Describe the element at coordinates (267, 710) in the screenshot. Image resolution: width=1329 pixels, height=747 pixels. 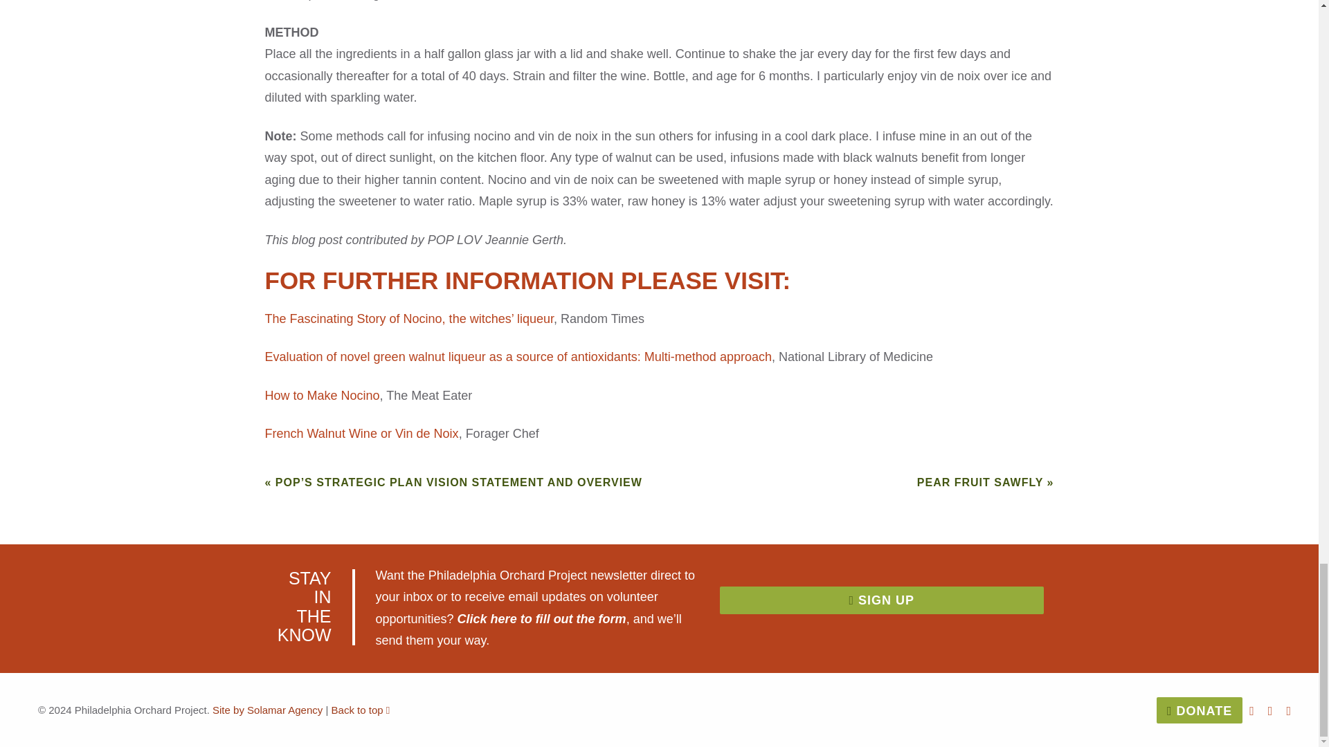
I see `Site by Solamar Agency` at that location.